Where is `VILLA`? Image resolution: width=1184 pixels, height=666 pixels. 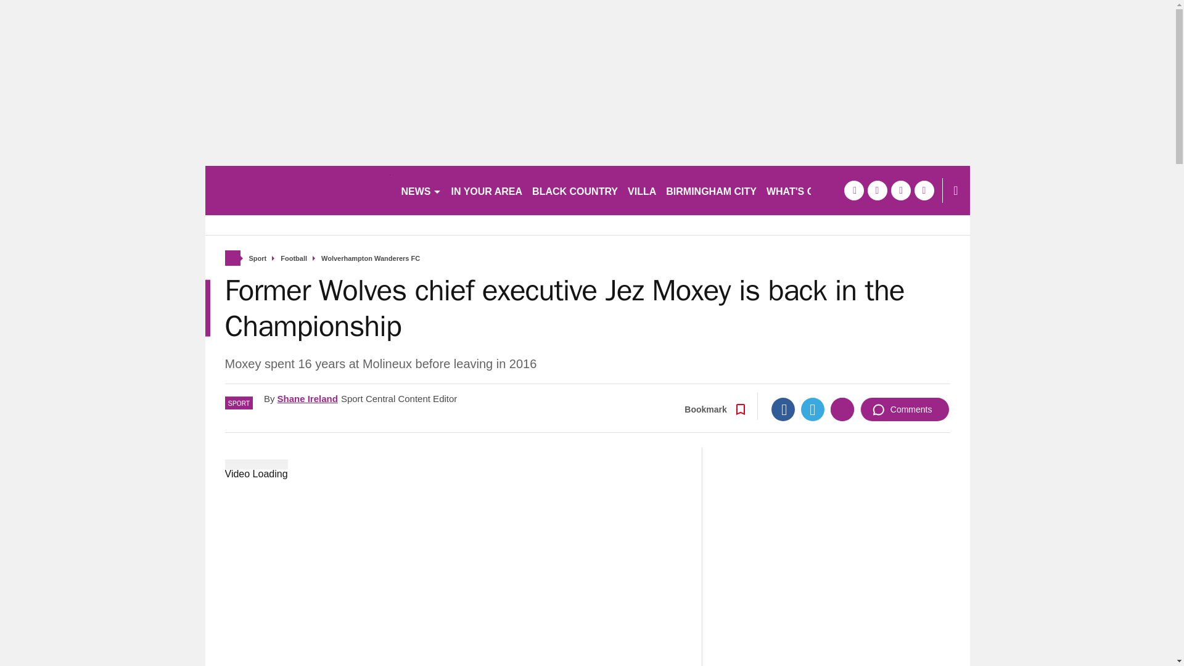
VILLA is located at coordinates (641, 190).